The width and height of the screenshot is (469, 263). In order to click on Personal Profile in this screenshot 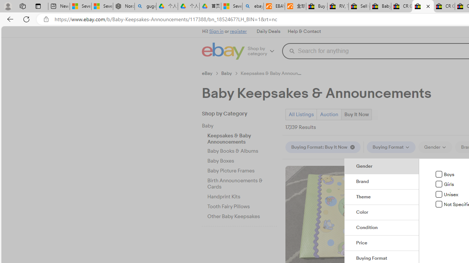, I will do `click(8, 6)`.